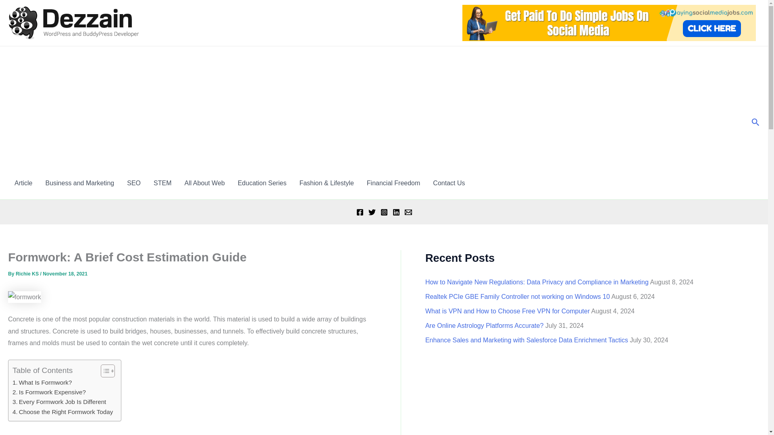 Image resolution: width=774 pixels, height=435 pixels. I want to click on Is Formwork Expensive?, so click(49, 392).